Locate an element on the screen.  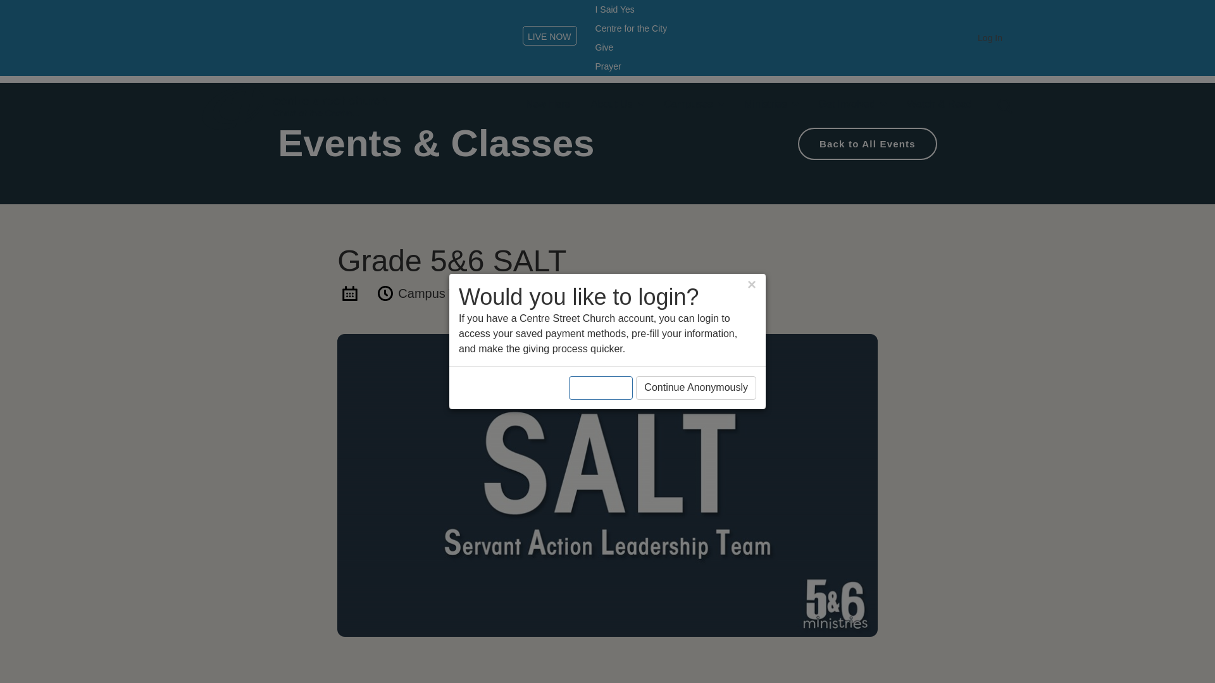
Get Involved is located at coordinates (853, 105).